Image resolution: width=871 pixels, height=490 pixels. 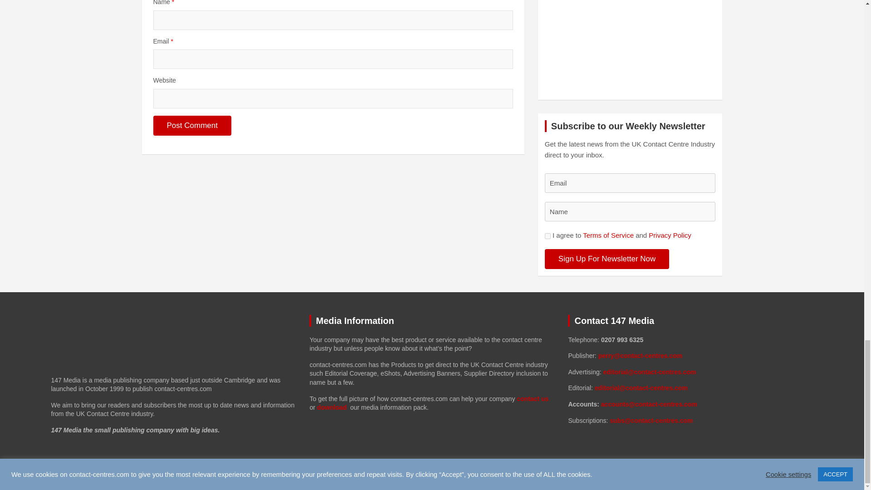 I want to click on contact-centres.com, so click(x=137, y=474).